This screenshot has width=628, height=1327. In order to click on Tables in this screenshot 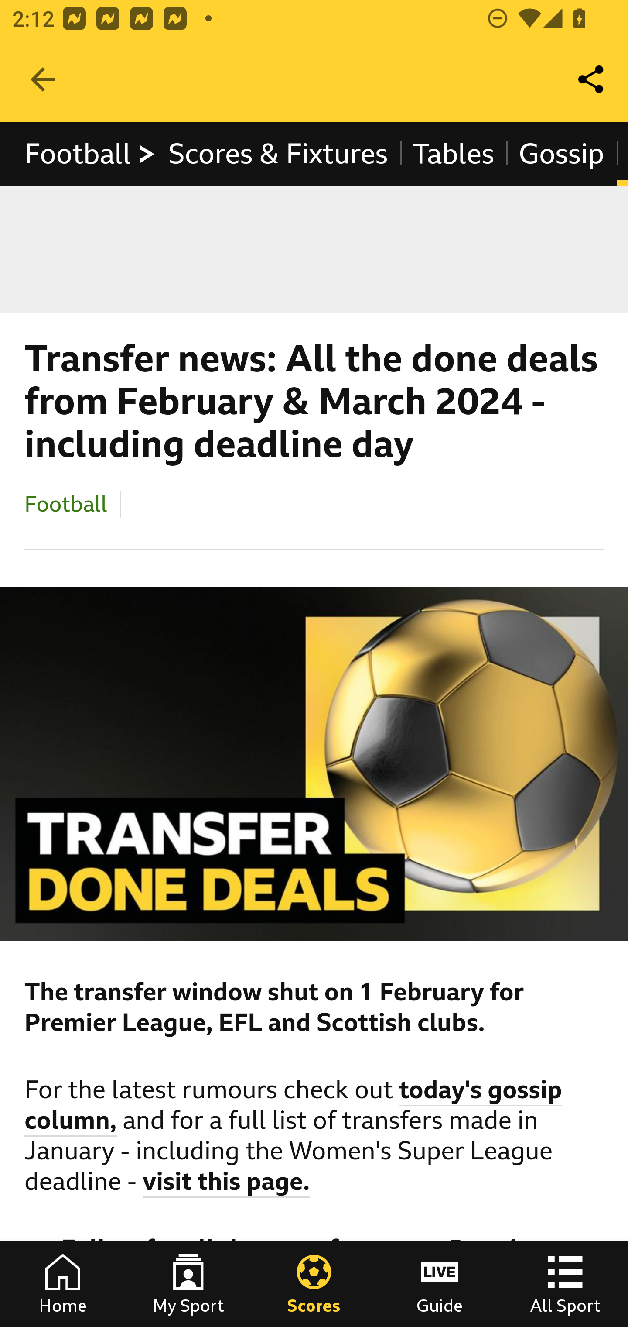, I will do `click(454, 154)`.